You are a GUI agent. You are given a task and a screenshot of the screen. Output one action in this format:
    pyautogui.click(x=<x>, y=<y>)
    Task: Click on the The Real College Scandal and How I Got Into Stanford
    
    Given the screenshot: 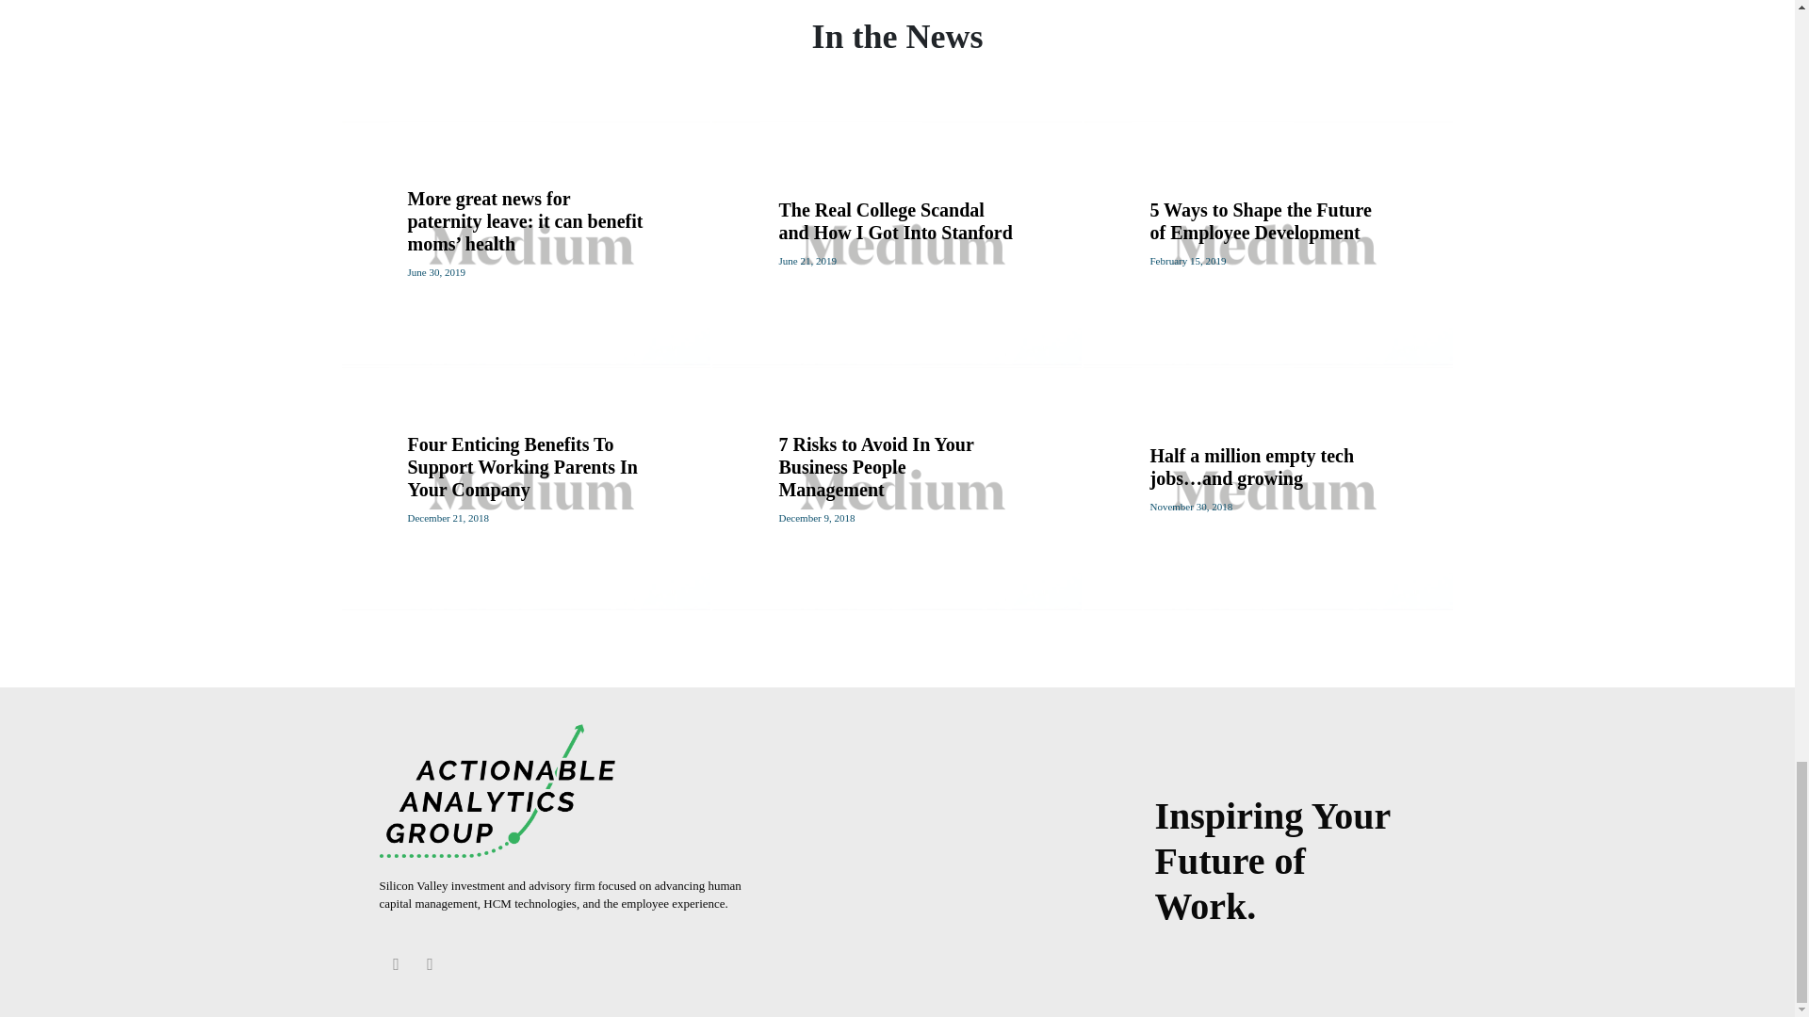 What is the action you would take?
    pyautogui.click(x=894, y=220)
    